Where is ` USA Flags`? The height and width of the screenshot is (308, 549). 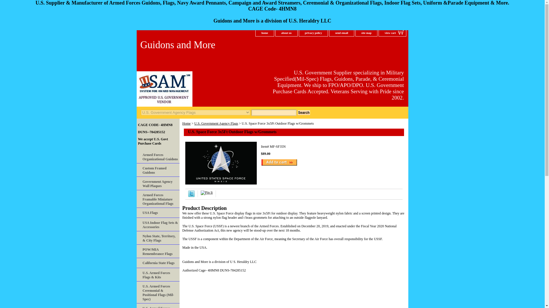  USA Flags is located at coordinates (158, 213).